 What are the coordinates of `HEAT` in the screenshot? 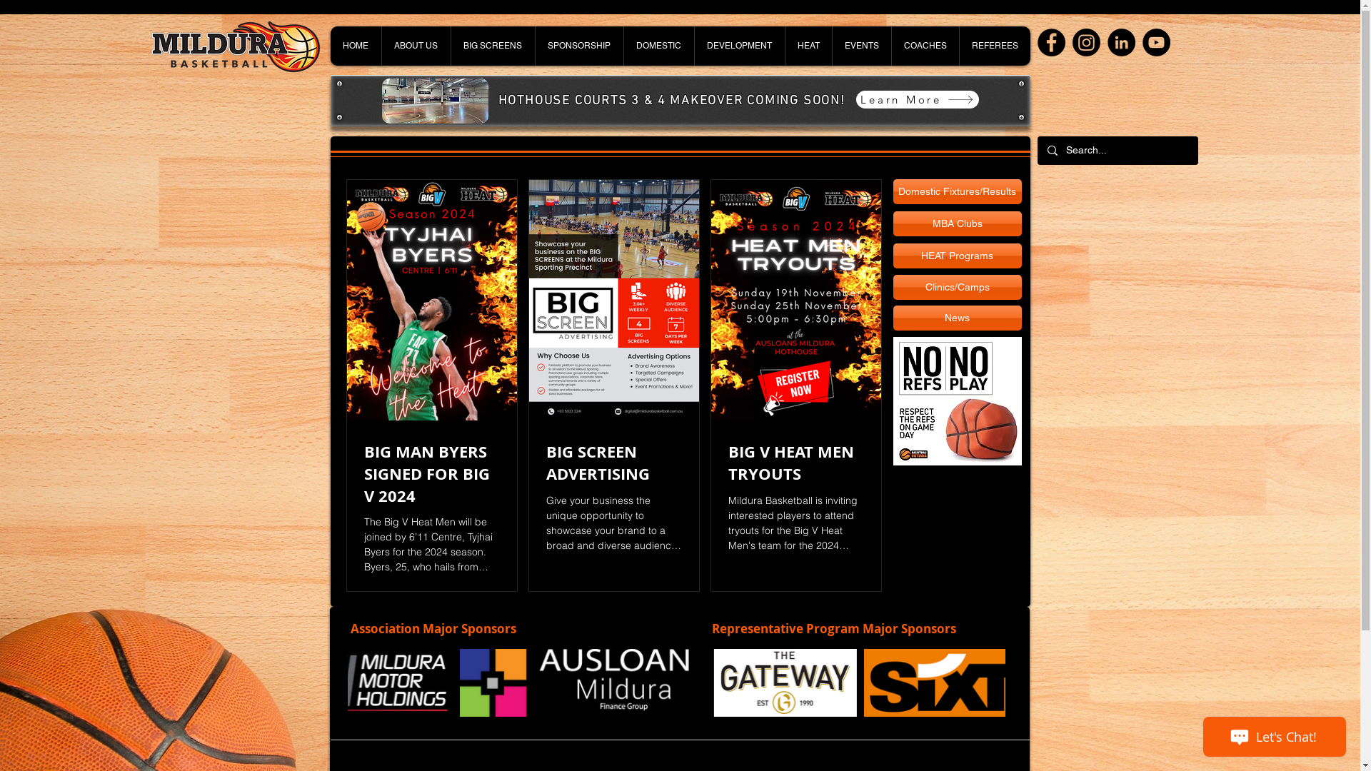 It's located at (808, 46).